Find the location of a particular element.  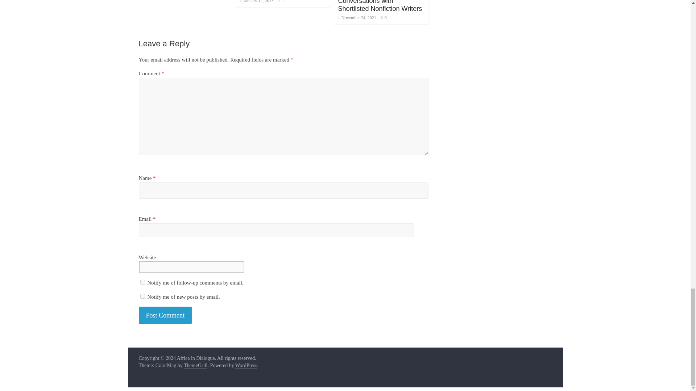

Post Comment is located at coordinates (165, 315).